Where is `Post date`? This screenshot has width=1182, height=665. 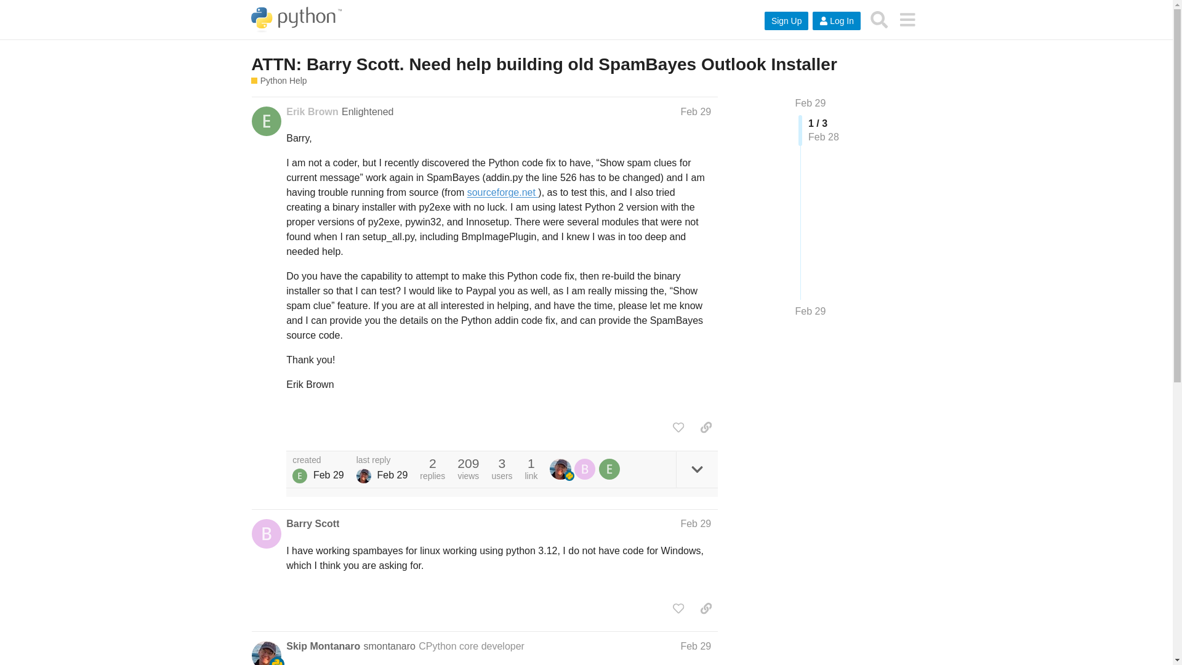 Post date is located at coordinates (696, 111).